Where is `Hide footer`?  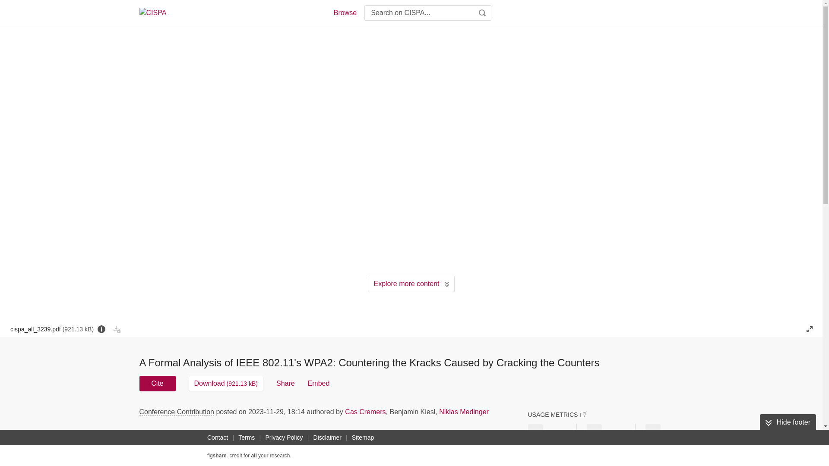 Hide footer is located at coordinates (788, 422).